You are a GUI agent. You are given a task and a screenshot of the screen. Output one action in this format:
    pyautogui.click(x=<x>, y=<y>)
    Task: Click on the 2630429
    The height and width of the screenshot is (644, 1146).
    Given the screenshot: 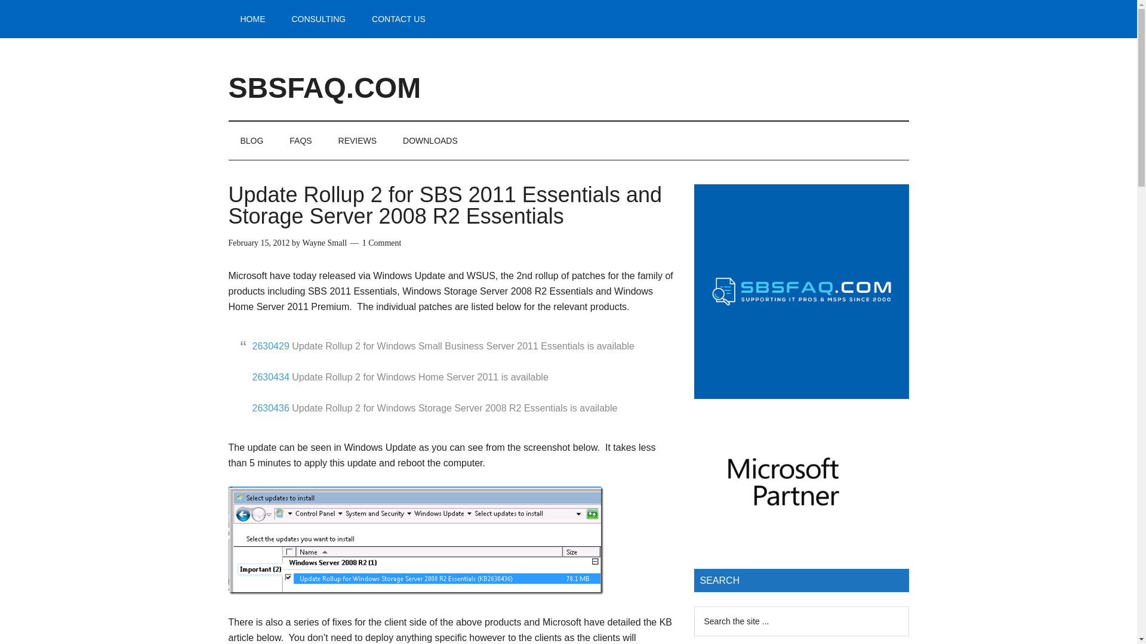 What is the action you would take?
    pyautogui.click(x=270, y=346)
    